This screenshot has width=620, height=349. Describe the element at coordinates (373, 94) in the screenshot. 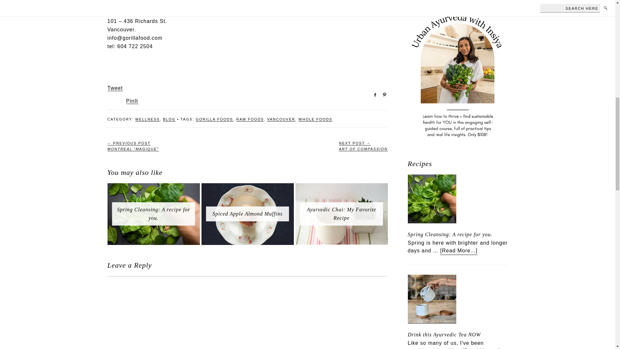

I see `Share` at that location.